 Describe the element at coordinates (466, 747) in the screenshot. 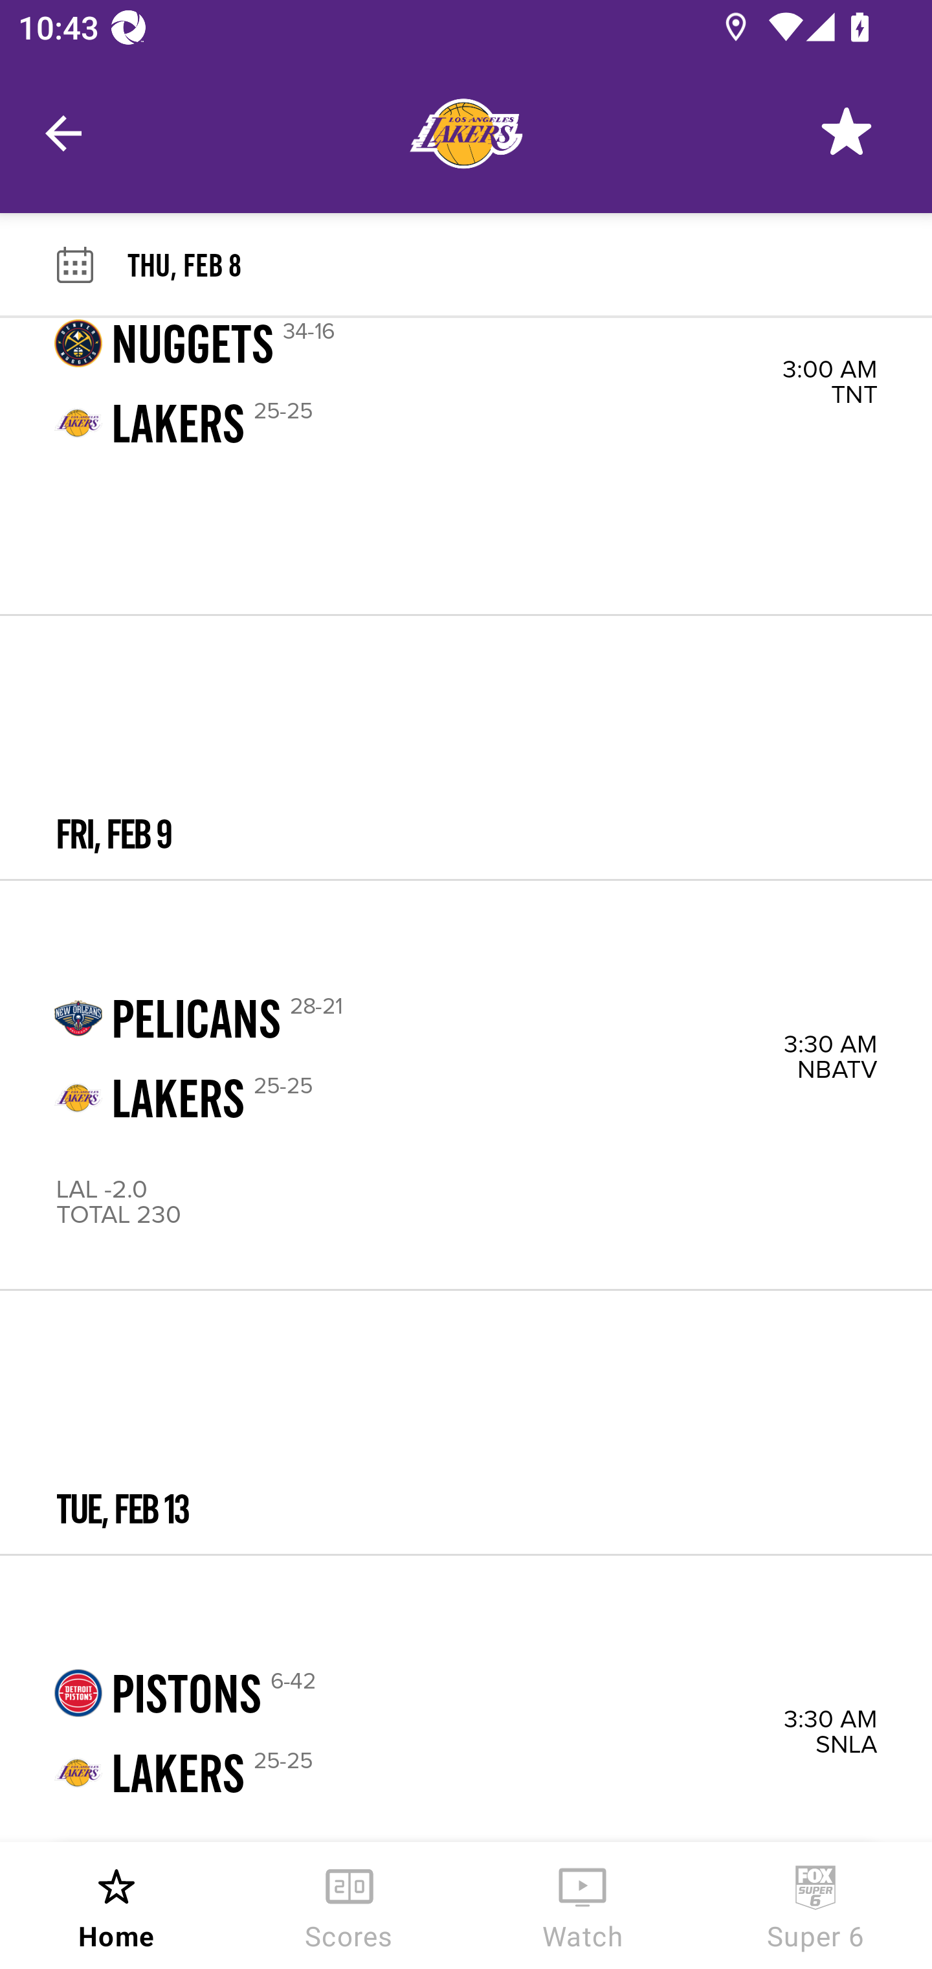

I see `FRI, FEB 9` at that location.